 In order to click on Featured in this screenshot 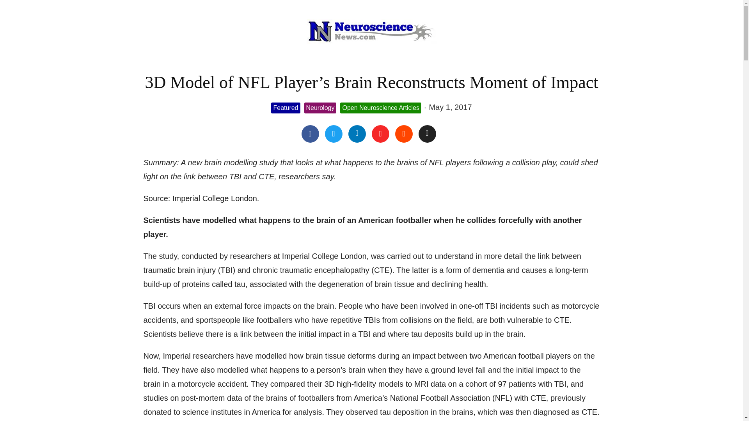, I will do `click(286, 108)`.